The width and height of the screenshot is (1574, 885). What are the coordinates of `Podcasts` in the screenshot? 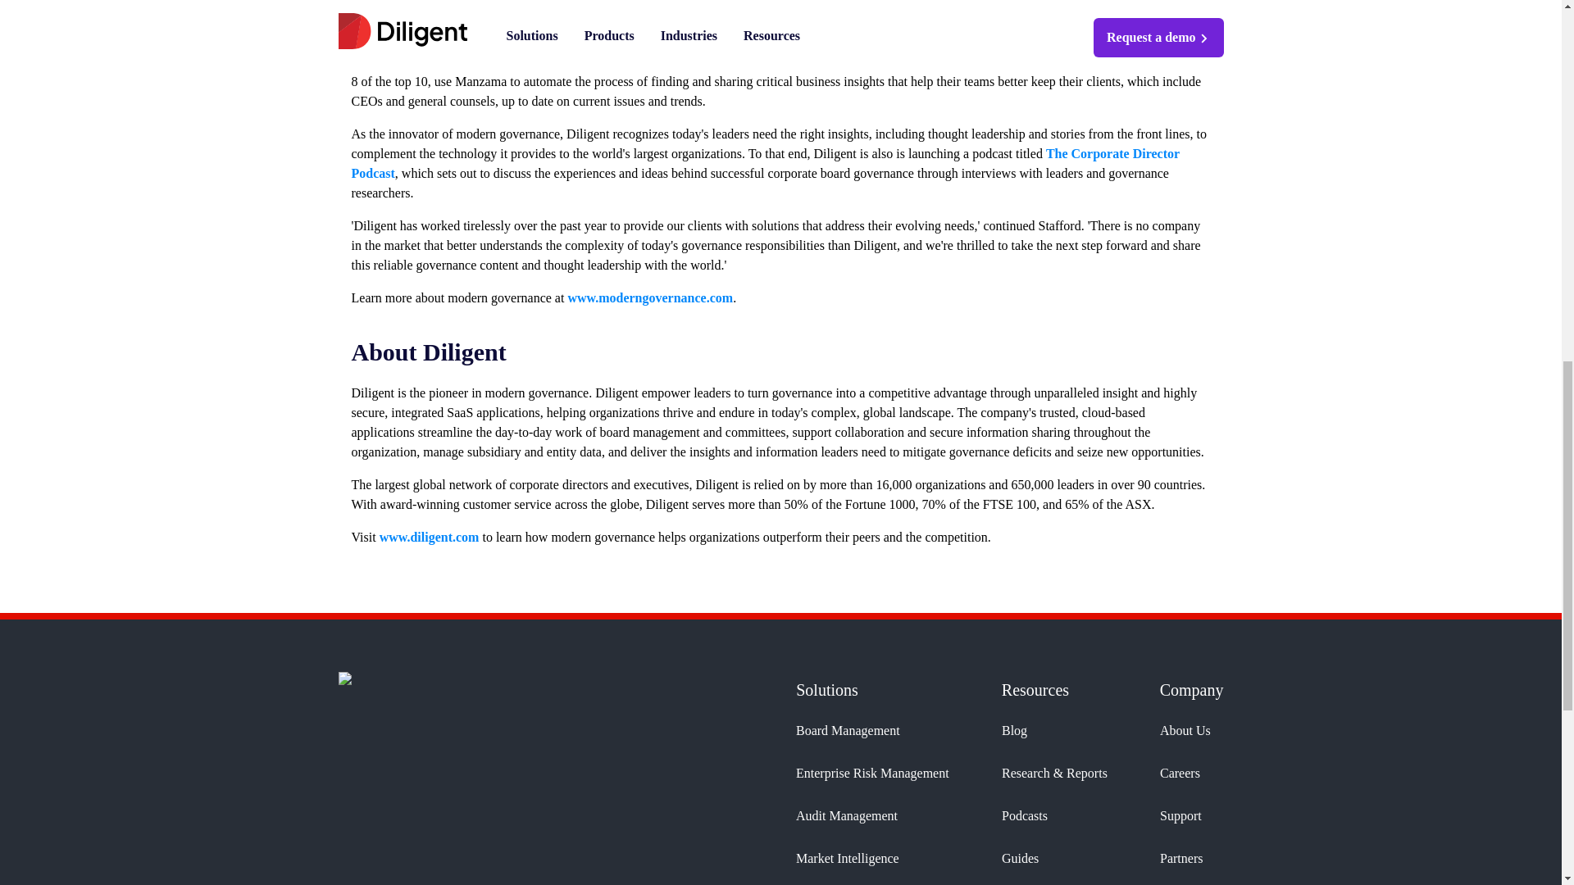 It's located at (1054, 815).